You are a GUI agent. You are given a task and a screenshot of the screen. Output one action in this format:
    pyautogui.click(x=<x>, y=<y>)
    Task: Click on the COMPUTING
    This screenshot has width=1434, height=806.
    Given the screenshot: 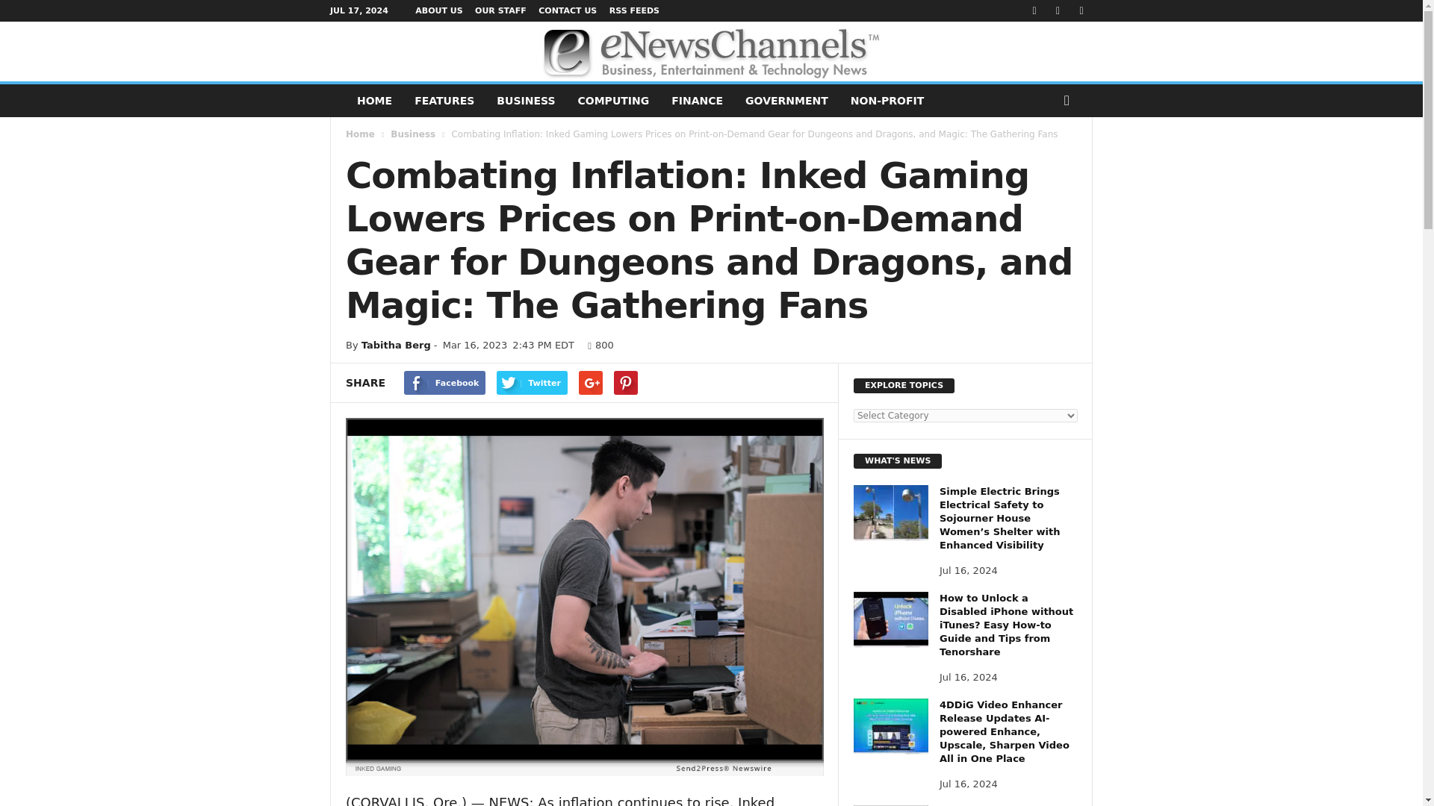 What is the action you would take?
    pyautogui.click(x=614, y=100)
    